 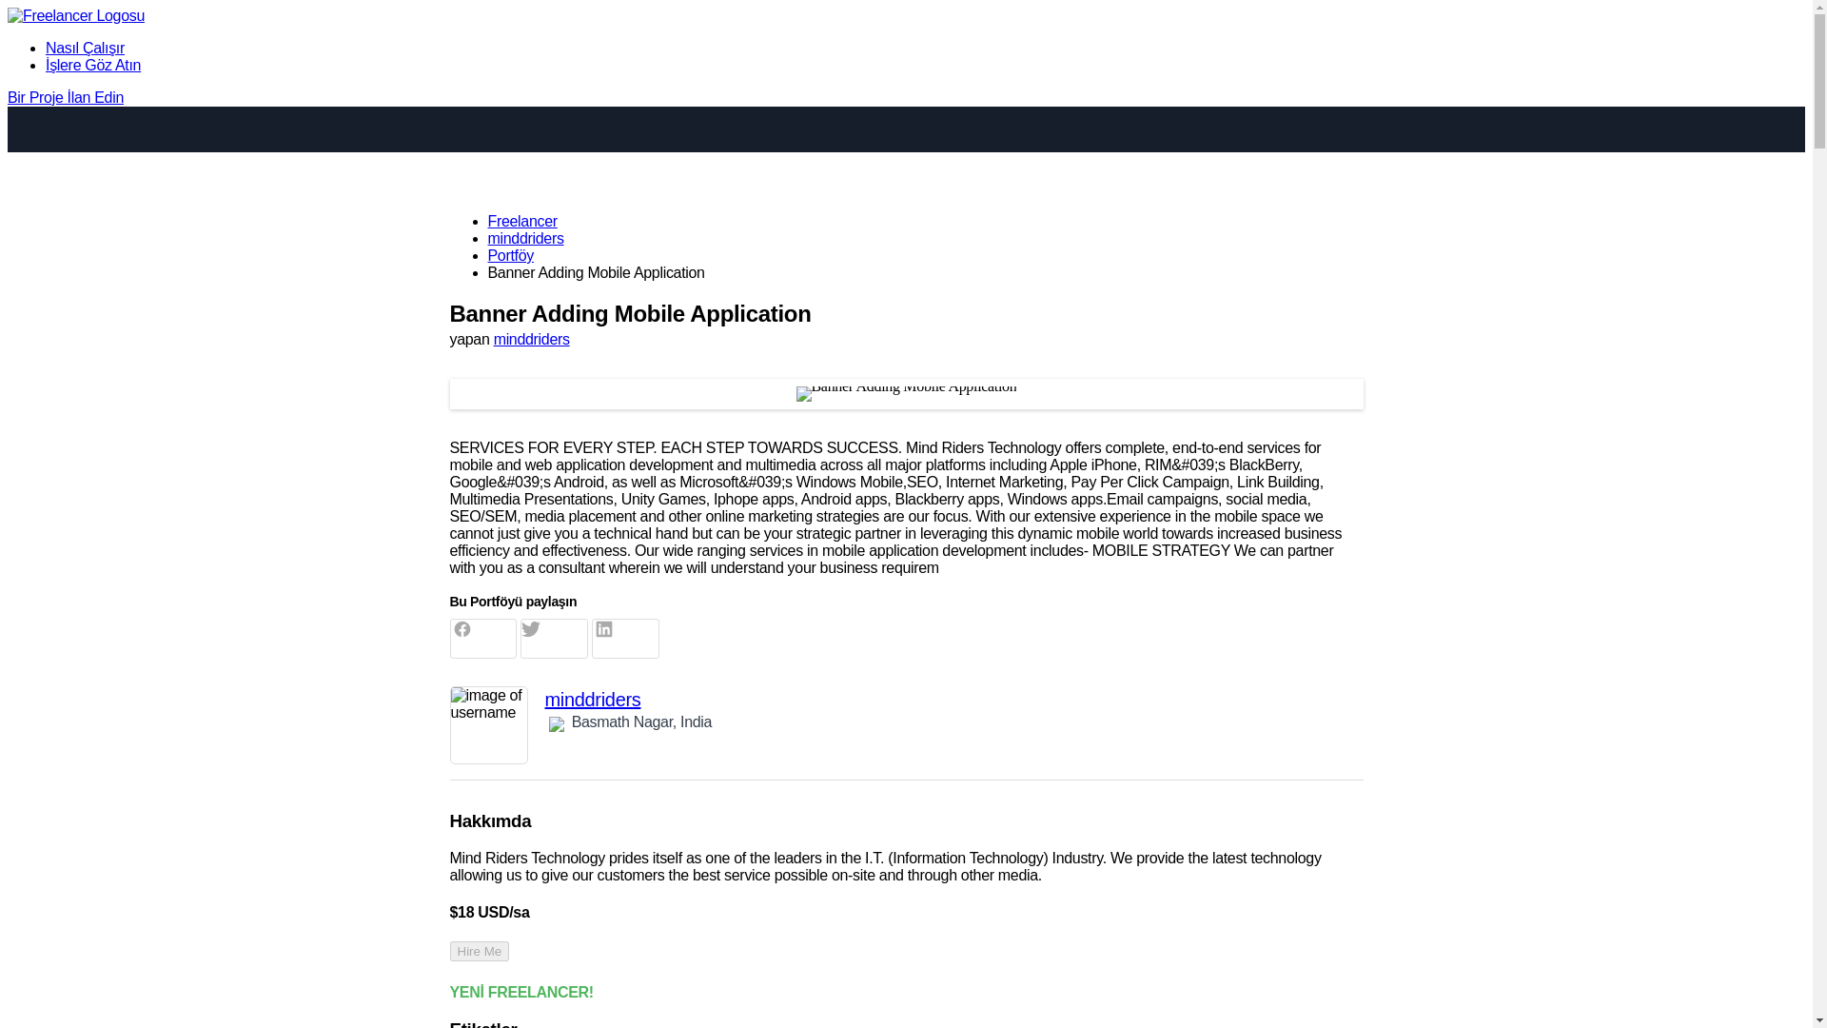 I want to click on Hire Me, so click(x=480, y=951).